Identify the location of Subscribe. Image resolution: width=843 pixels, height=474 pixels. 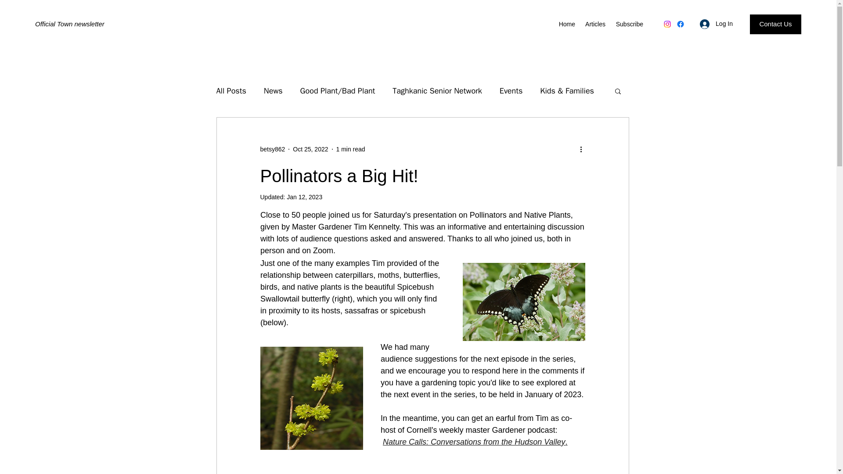
(628, 24).